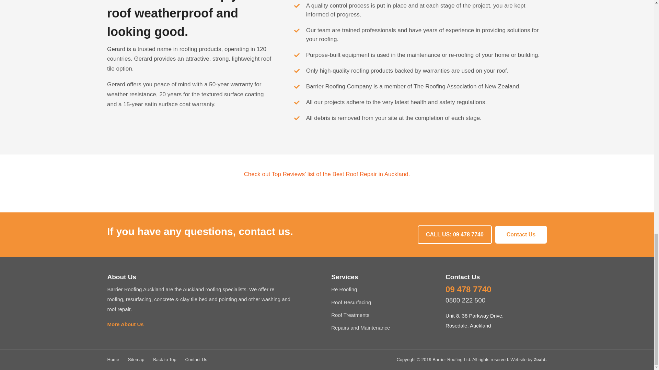 The width and height of the screenshot is (659, 370). Describe the element at coordinates (360, 328) in the screenshot. I see `Repairs and Maintenance` at that location.